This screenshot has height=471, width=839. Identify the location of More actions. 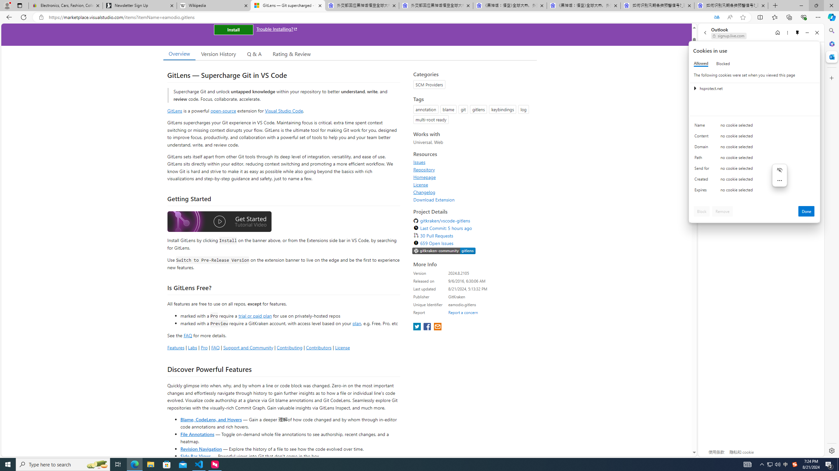
(780, 180).